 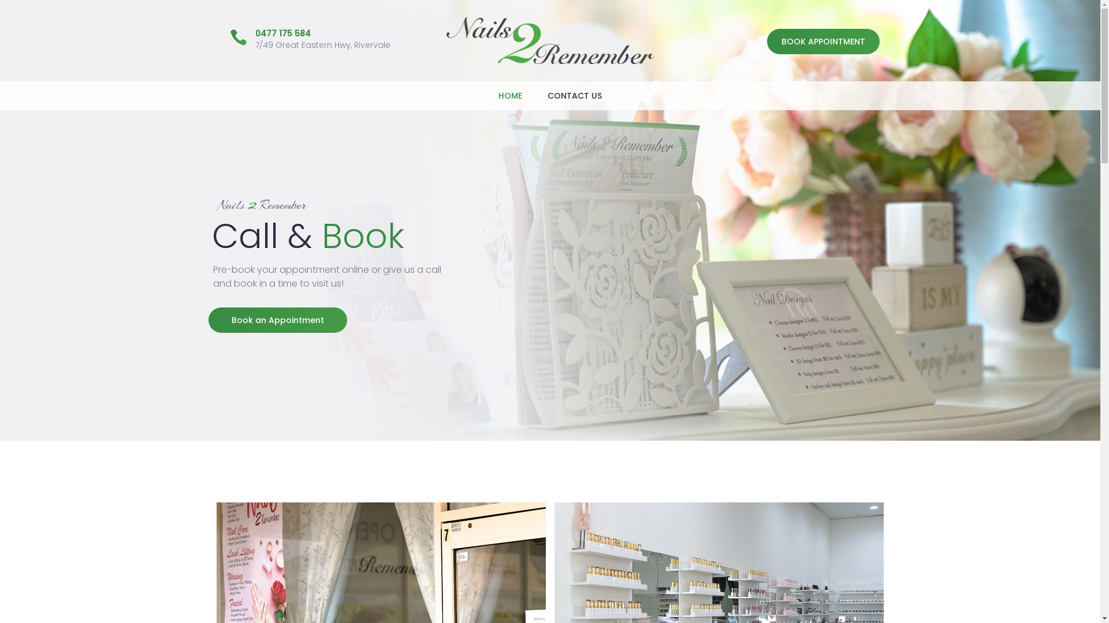 What do you see at coordinates (824, 42) in the screenshot?
I see `BOOK APPOINTMENT` at bounding box center [824, 42].